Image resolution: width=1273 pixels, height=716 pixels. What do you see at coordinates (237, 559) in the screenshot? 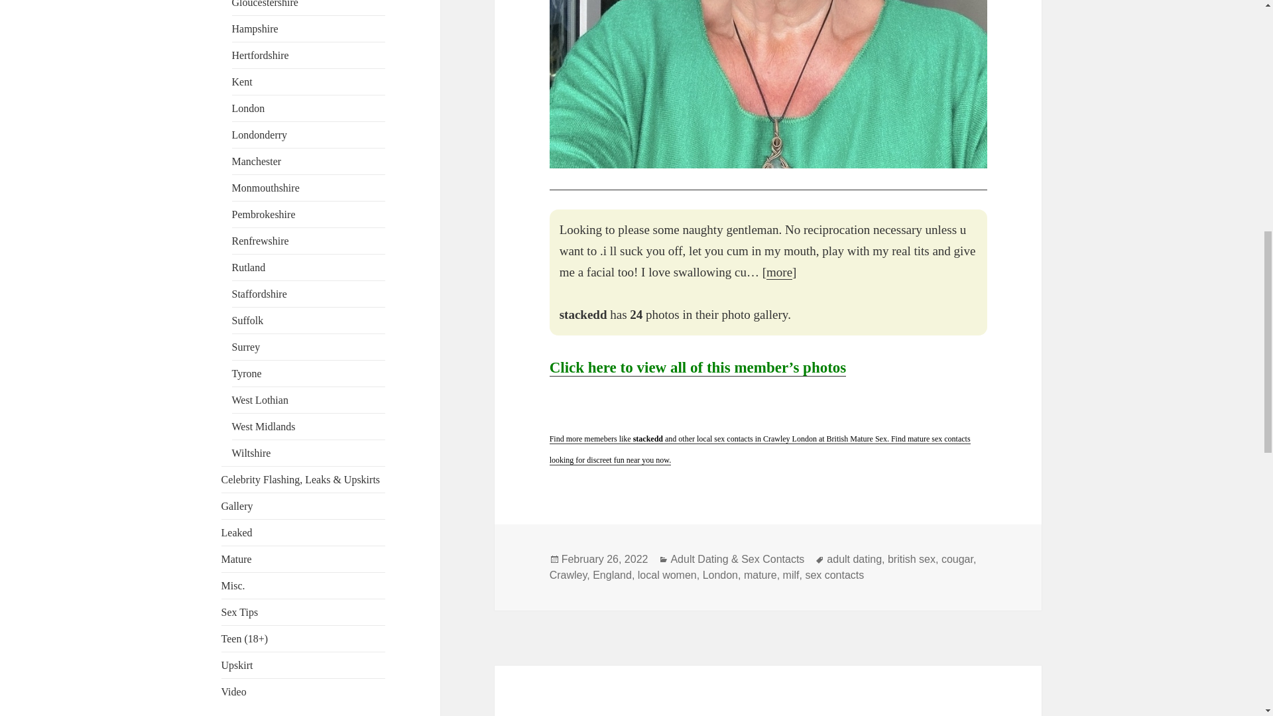
I see `Mature` at bounding box center [237, 559].